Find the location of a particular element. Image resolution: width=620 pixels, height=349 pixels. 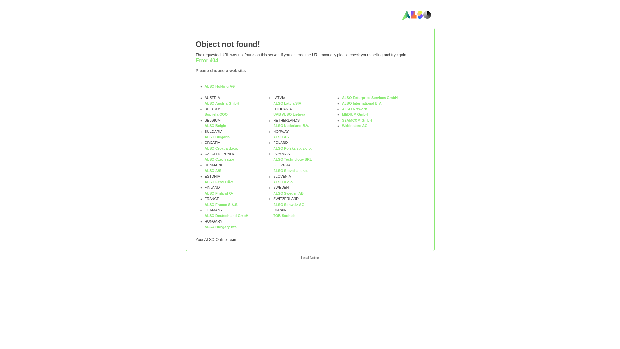

ALSO Sweden AB is located at coordinates (288, 193).